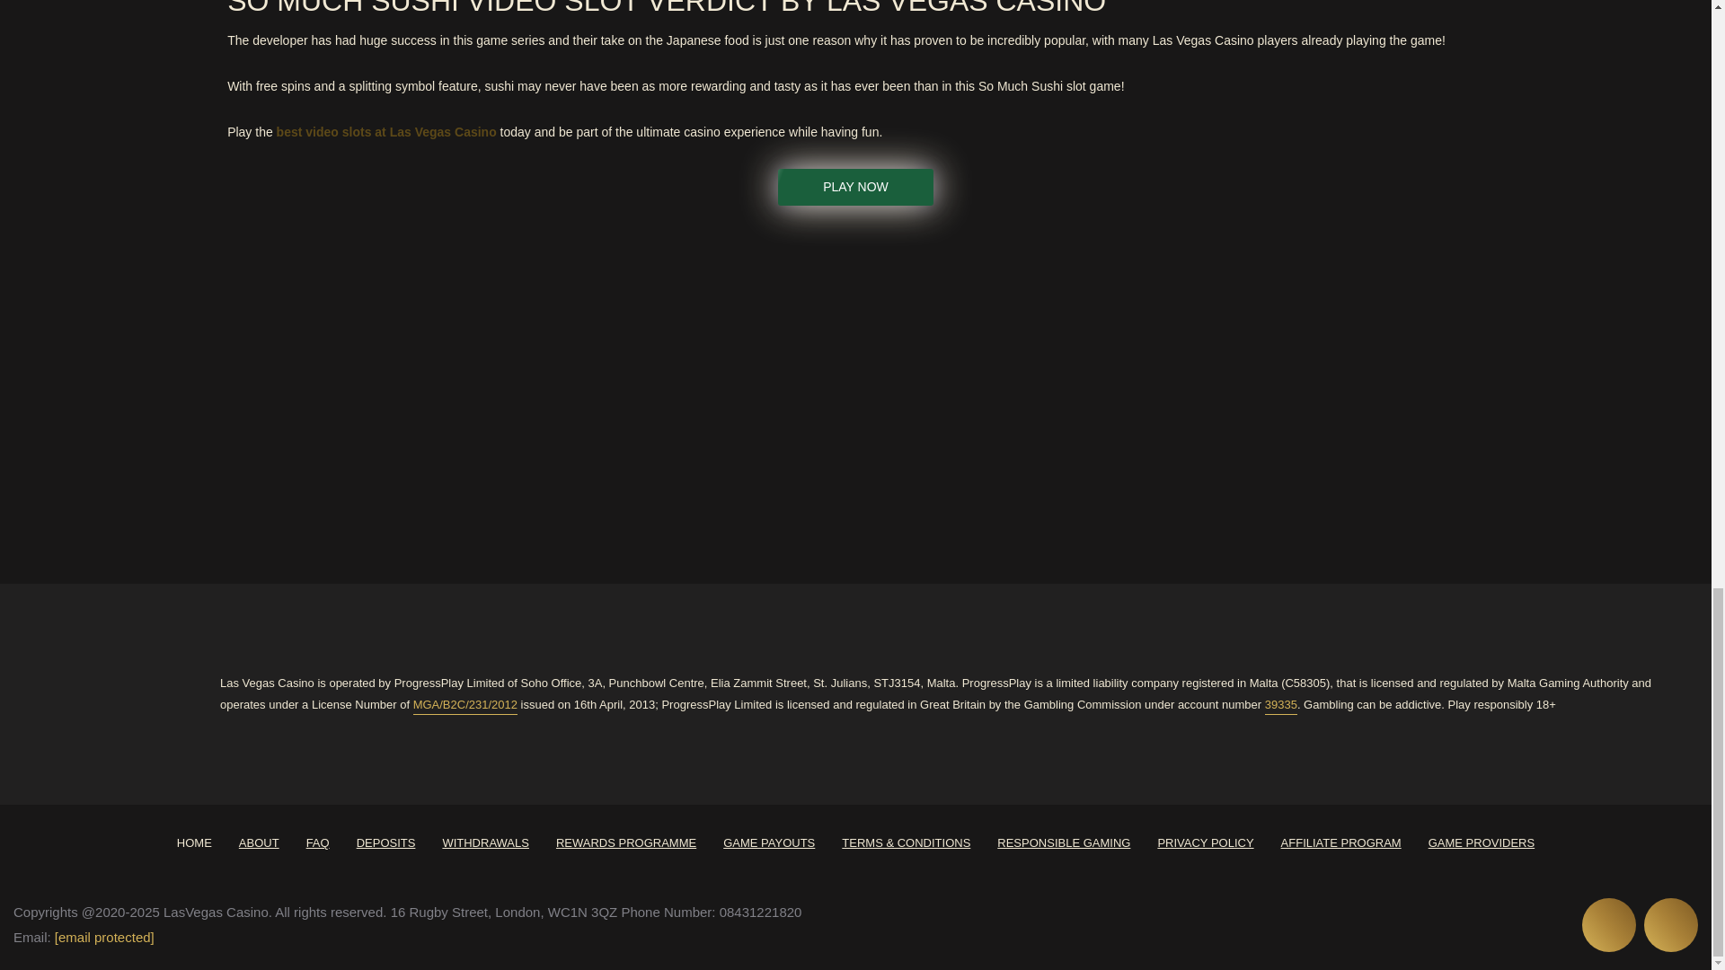 The height and width of the screenshot is (970, 1725). What do you see at coordinates (854, 388) in the screenshot?
I see `client logos` at bounding box center [854, 388].